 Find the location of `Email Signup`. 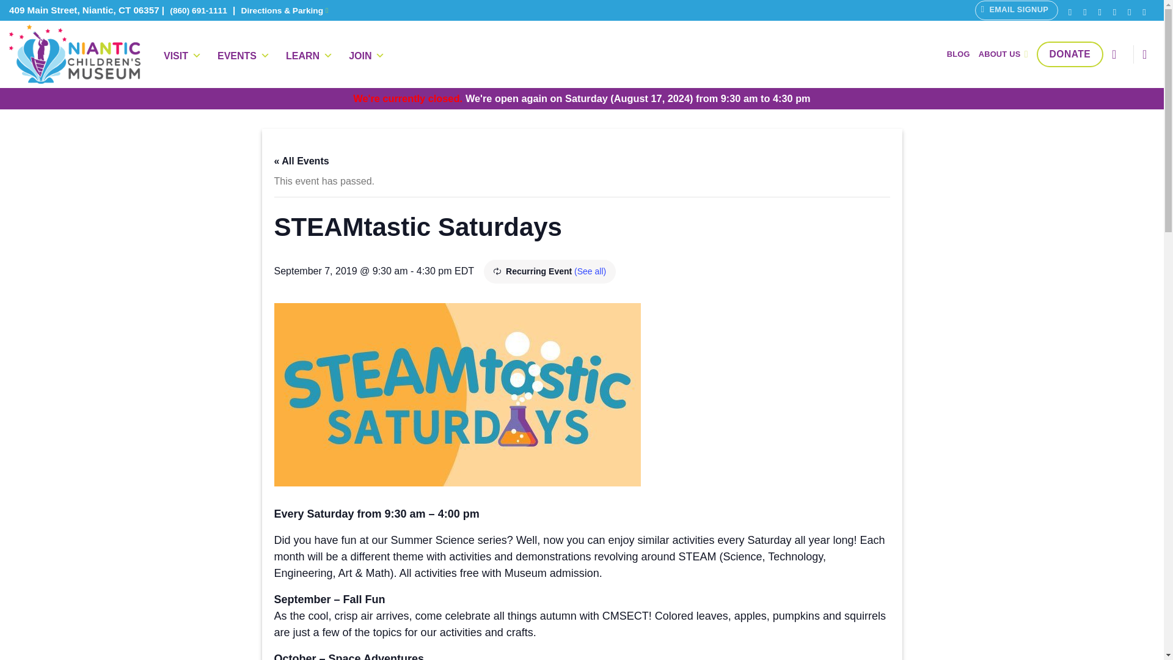

Email Signup is located at coordinates (1016, 10).